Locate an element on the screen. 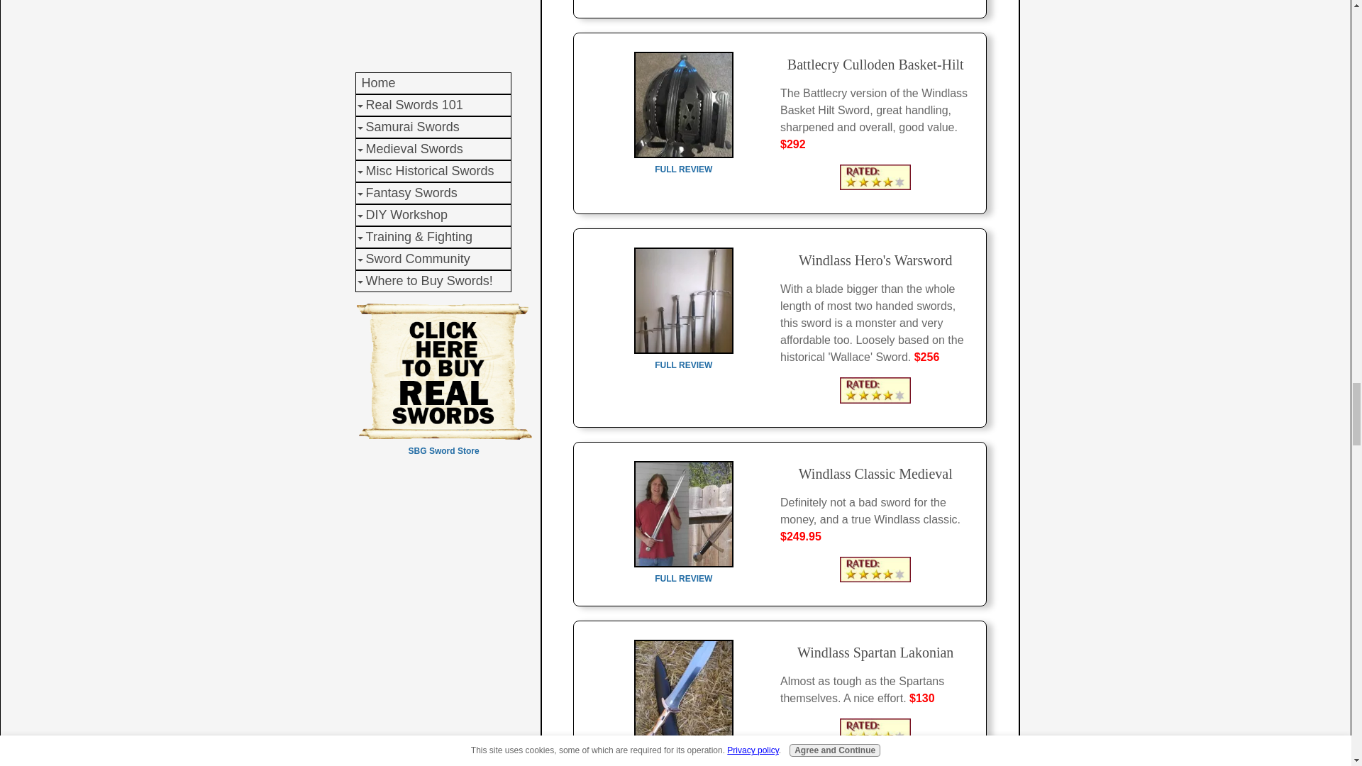 Image resolution: width=1362 pixels, height=766 pixels. Go to William Wallace Sword Review is located at coordinates (684, 357).